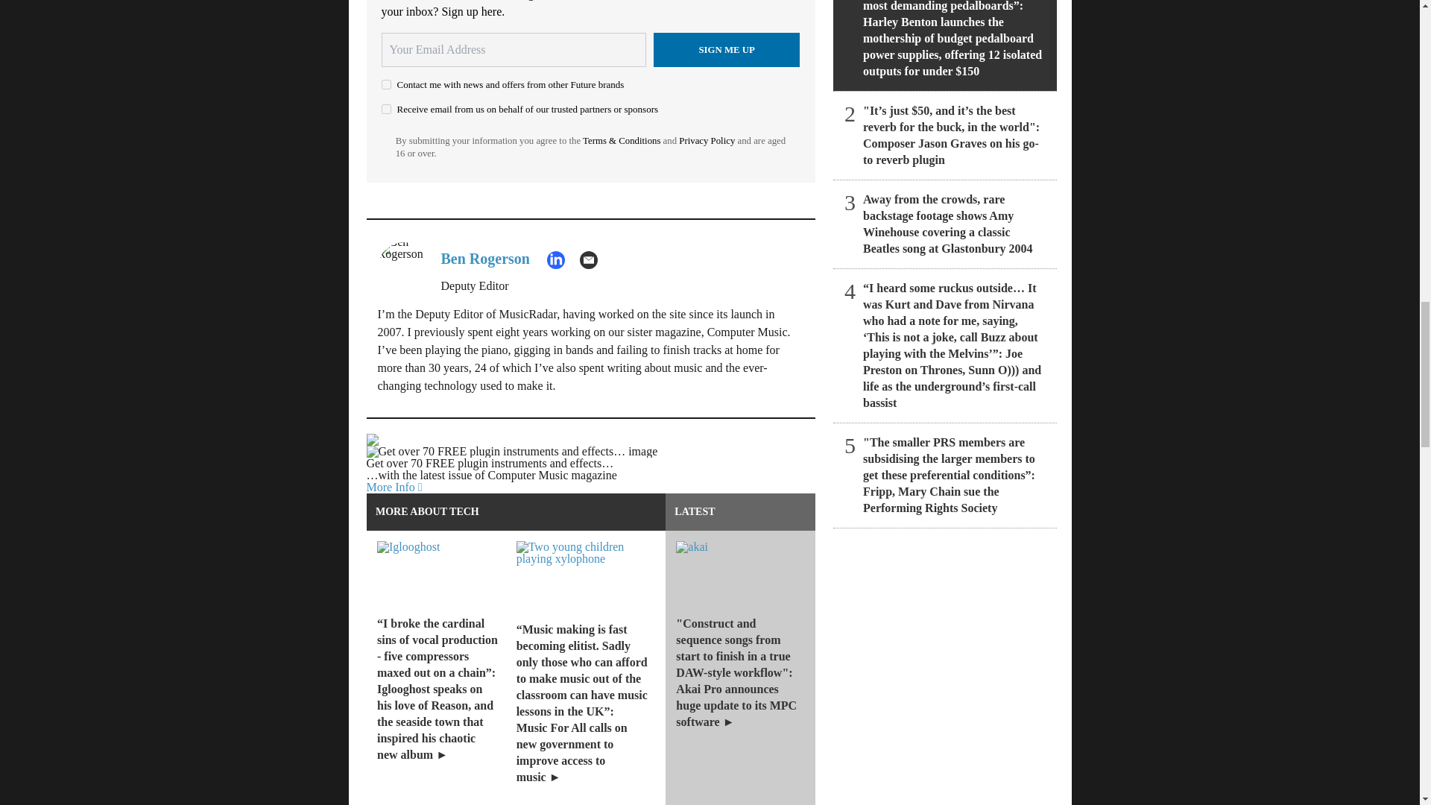 The height and width of the screenshot is (805, 1431). Describe the element at coordinates (386, 83) in the screenshot. I see `on` at that location.